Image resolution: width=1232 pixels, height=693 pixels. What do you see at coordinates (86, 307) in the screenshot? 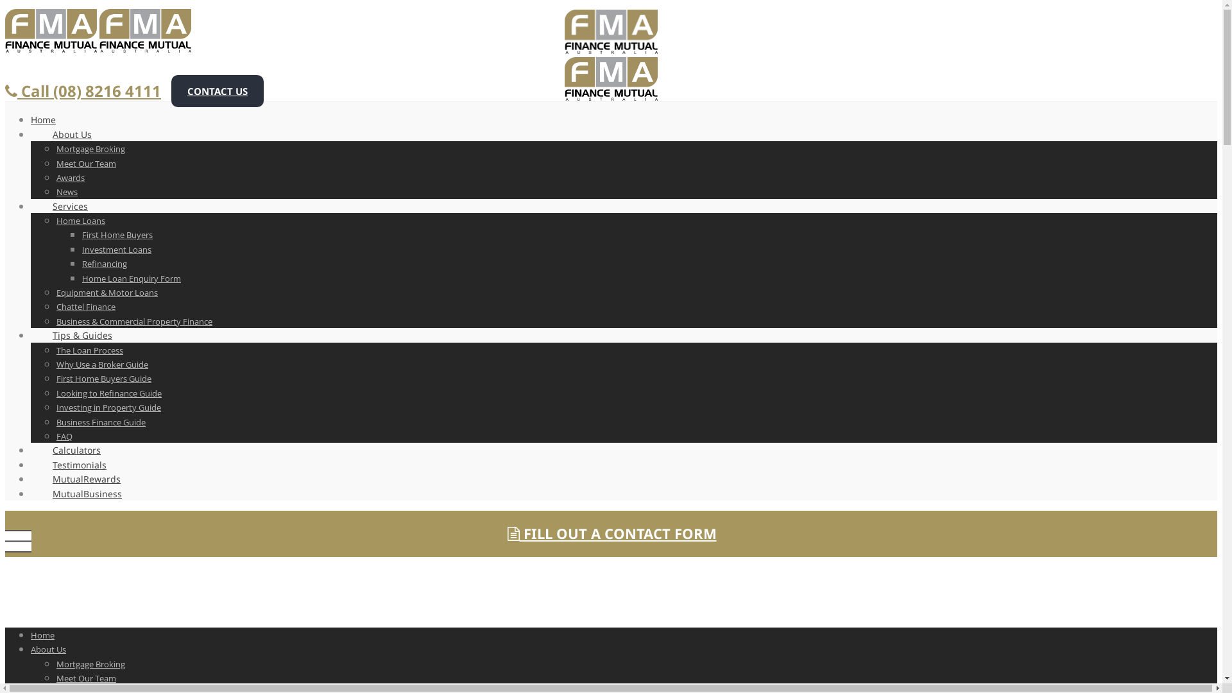
I see `Chattel Finance` at bounding box center [86, 307].